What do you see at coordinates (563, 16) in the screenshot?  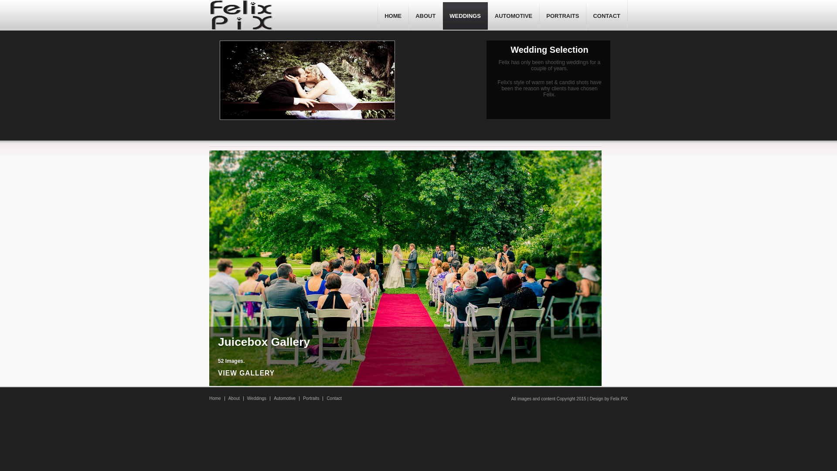 I see `PORTRAITS` at bounding box center [563, 16].